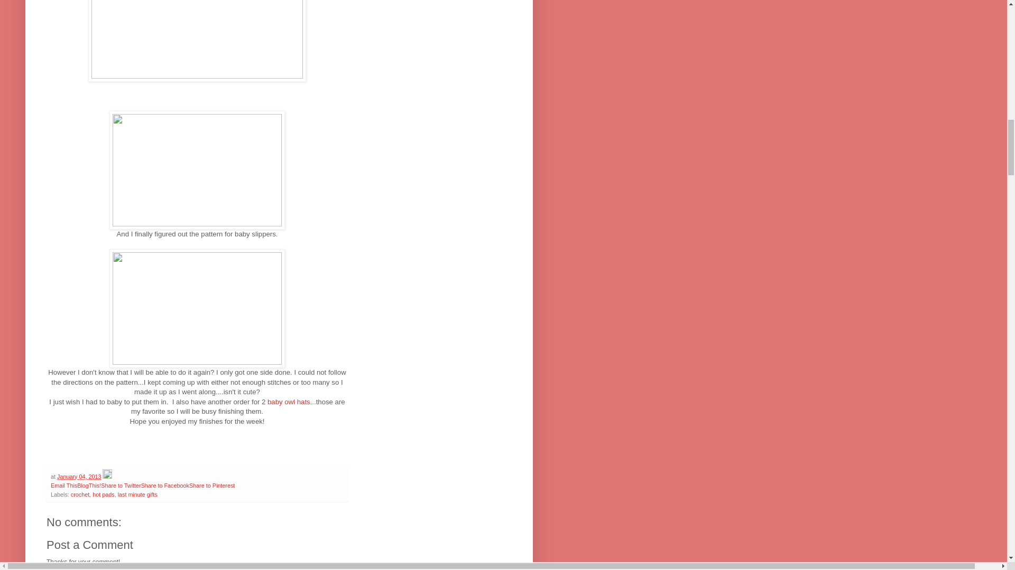 This screenshot has height=570, width=1015. I want to click on January 04, 2013, so click(78, 477).